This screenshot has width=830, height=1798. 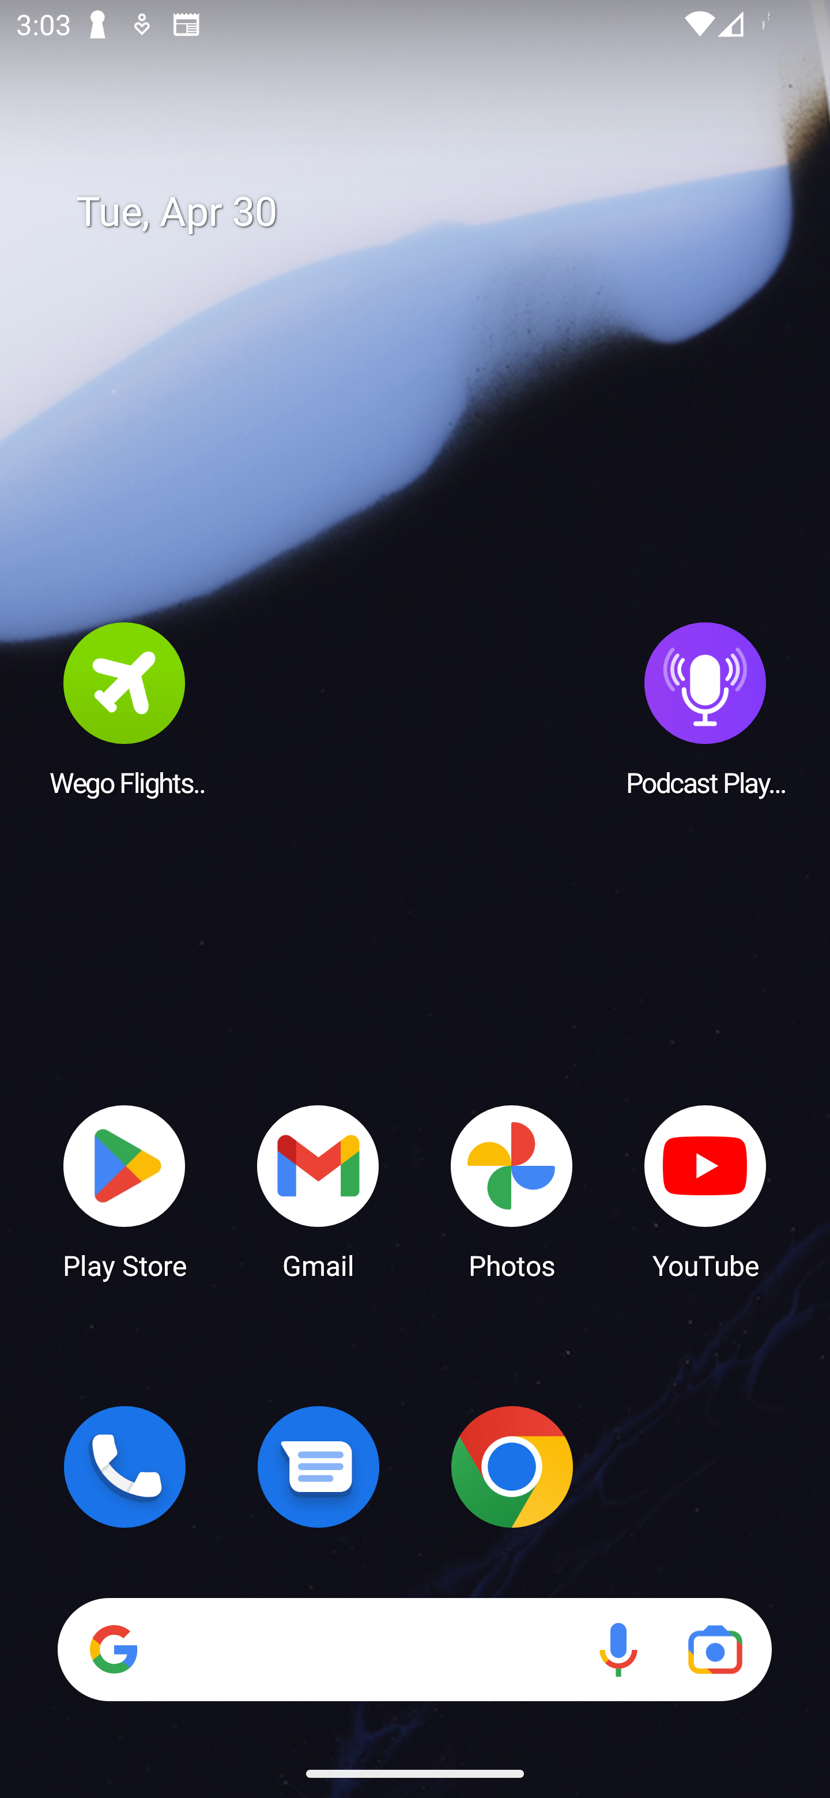 I want to click on Messages, so click(x=318, y=1467).